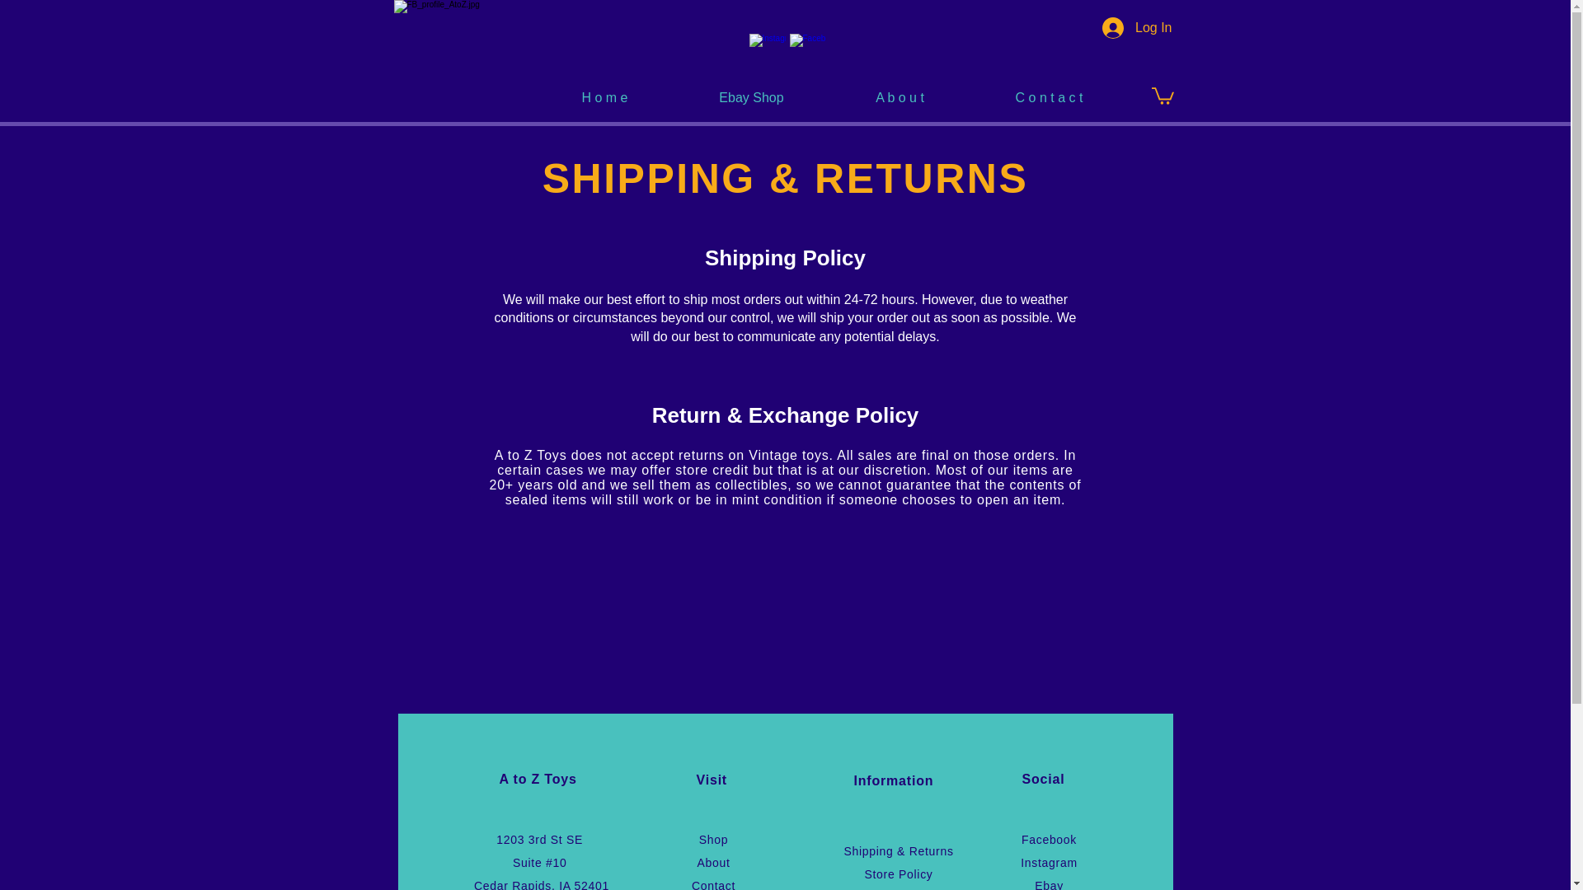  Describe the element at coordinates (712, 862) in the screenshot. I see `About` at that location.